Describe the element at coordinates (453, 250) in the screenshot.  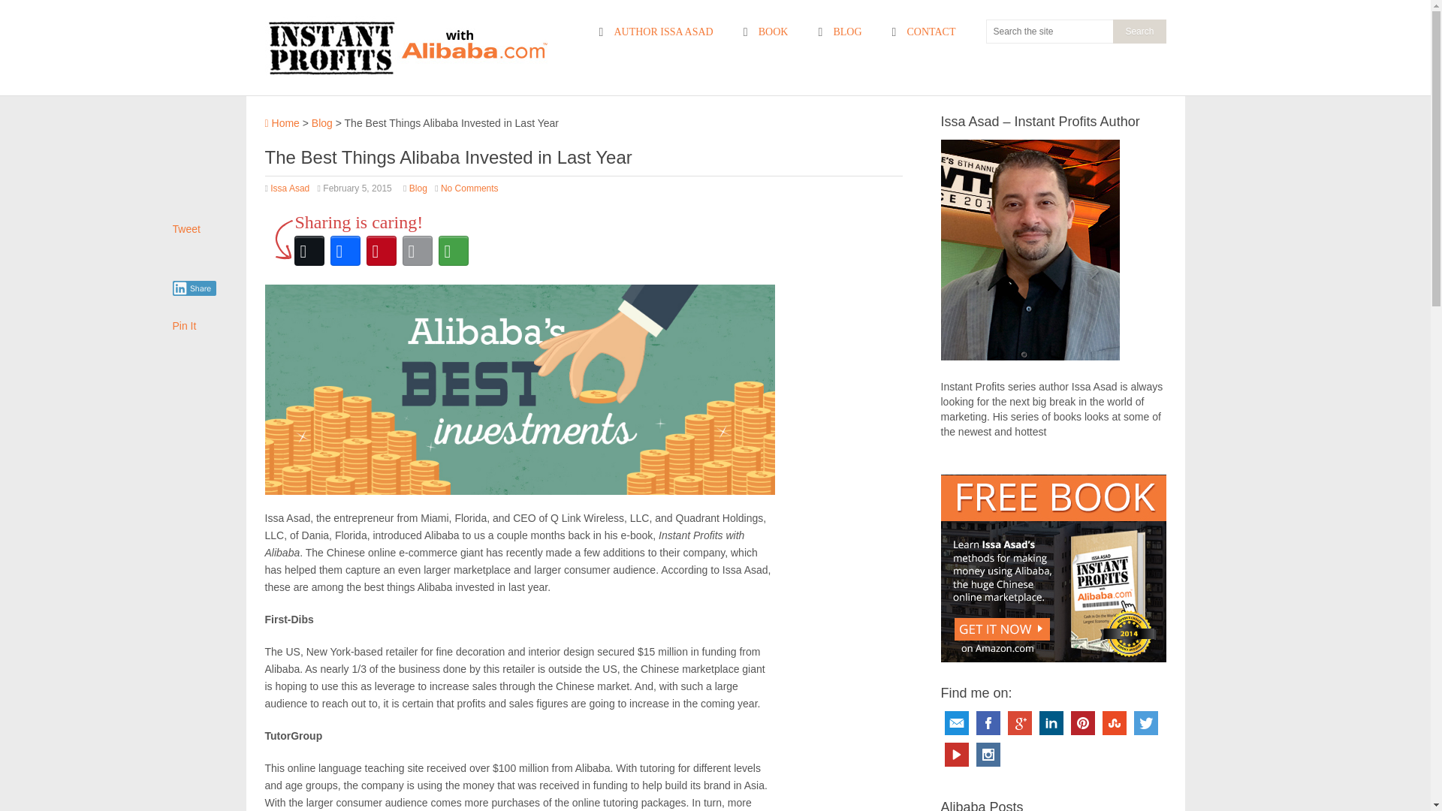
I see `More Options` at that location.